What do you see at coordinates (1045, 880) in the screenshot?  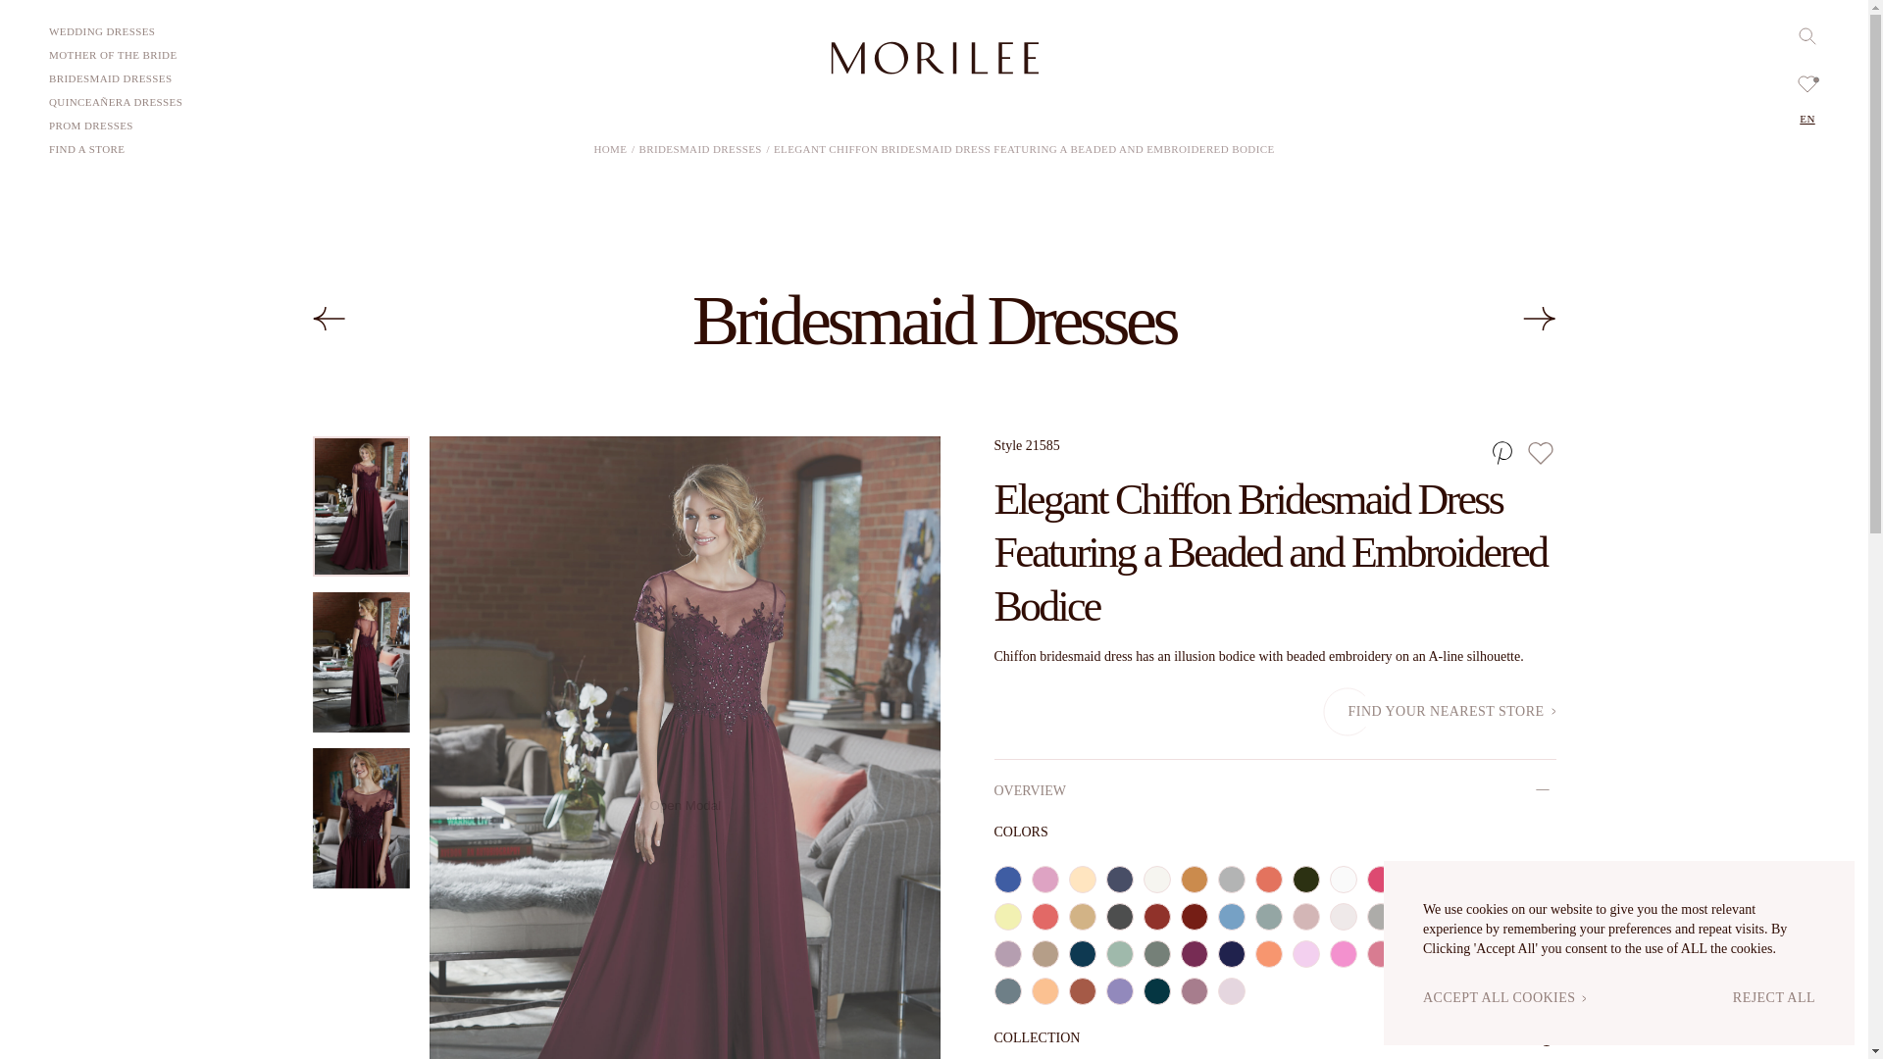 I see ` Bloom` at bounding box center [1045, 880].